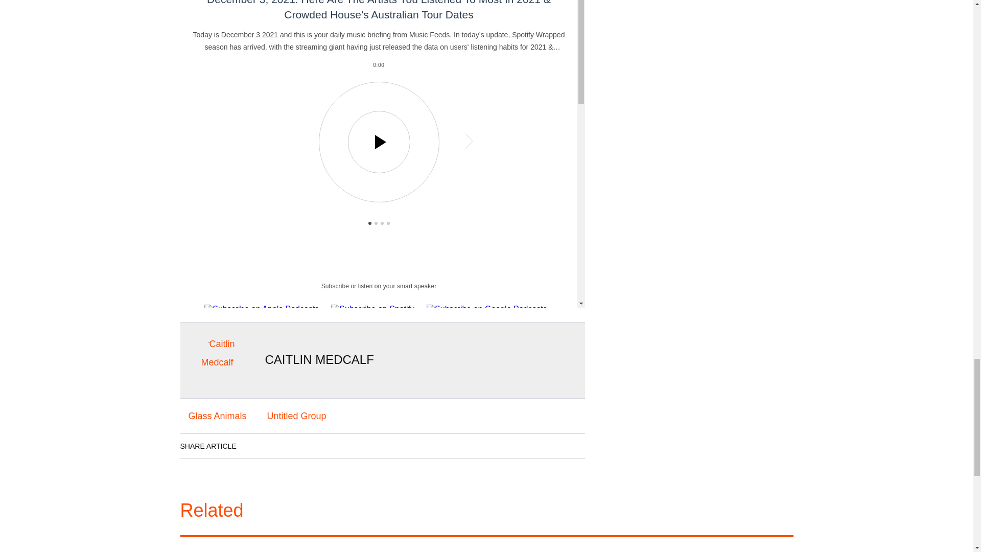 The width and height of the screenshot is (981, 552). Describe the element at coordinates (296, 416) in the screenshot. I see `Untitled Group` at that location.